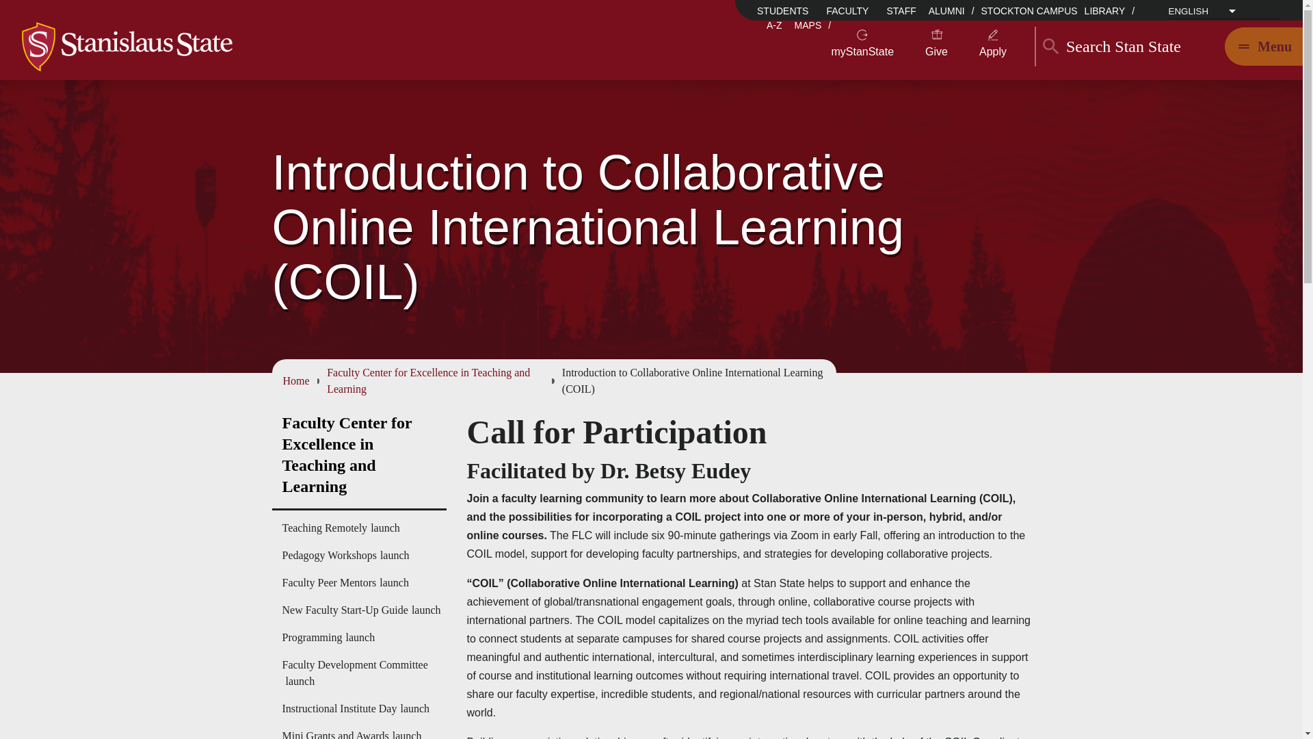 The height and width of the screenshot is (739, 1313). I want to click on Maps, so click(808, 25).